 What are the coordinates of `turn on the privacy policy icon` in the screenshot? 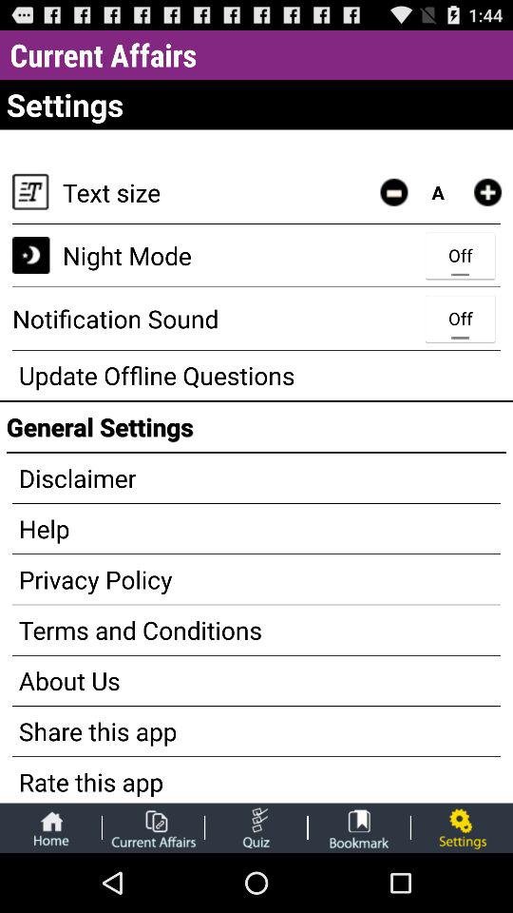 It's located at (256, 579).